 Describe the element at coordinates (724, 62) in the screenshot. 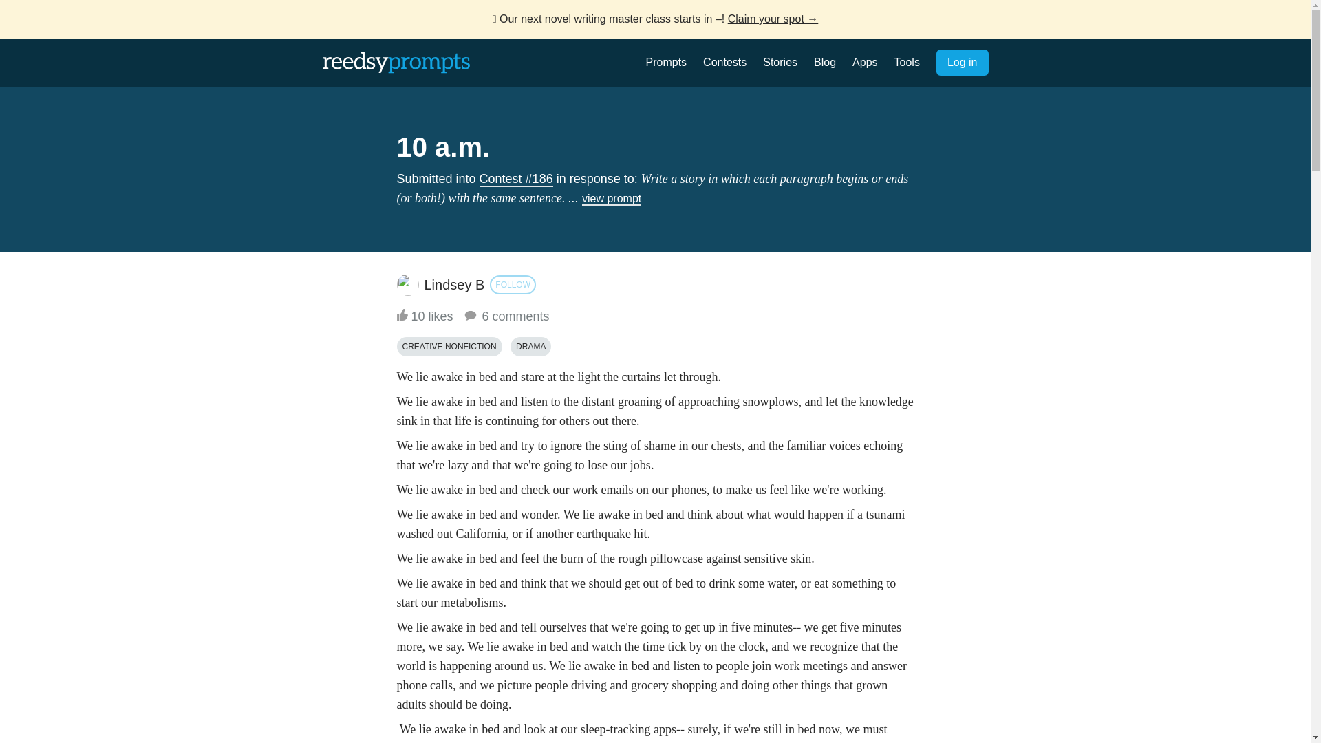

I see `Contests` at that location.